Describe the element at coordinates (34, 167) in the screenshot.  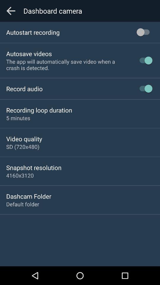
I see `turn on item above the 4160x3120 icon` at that location.